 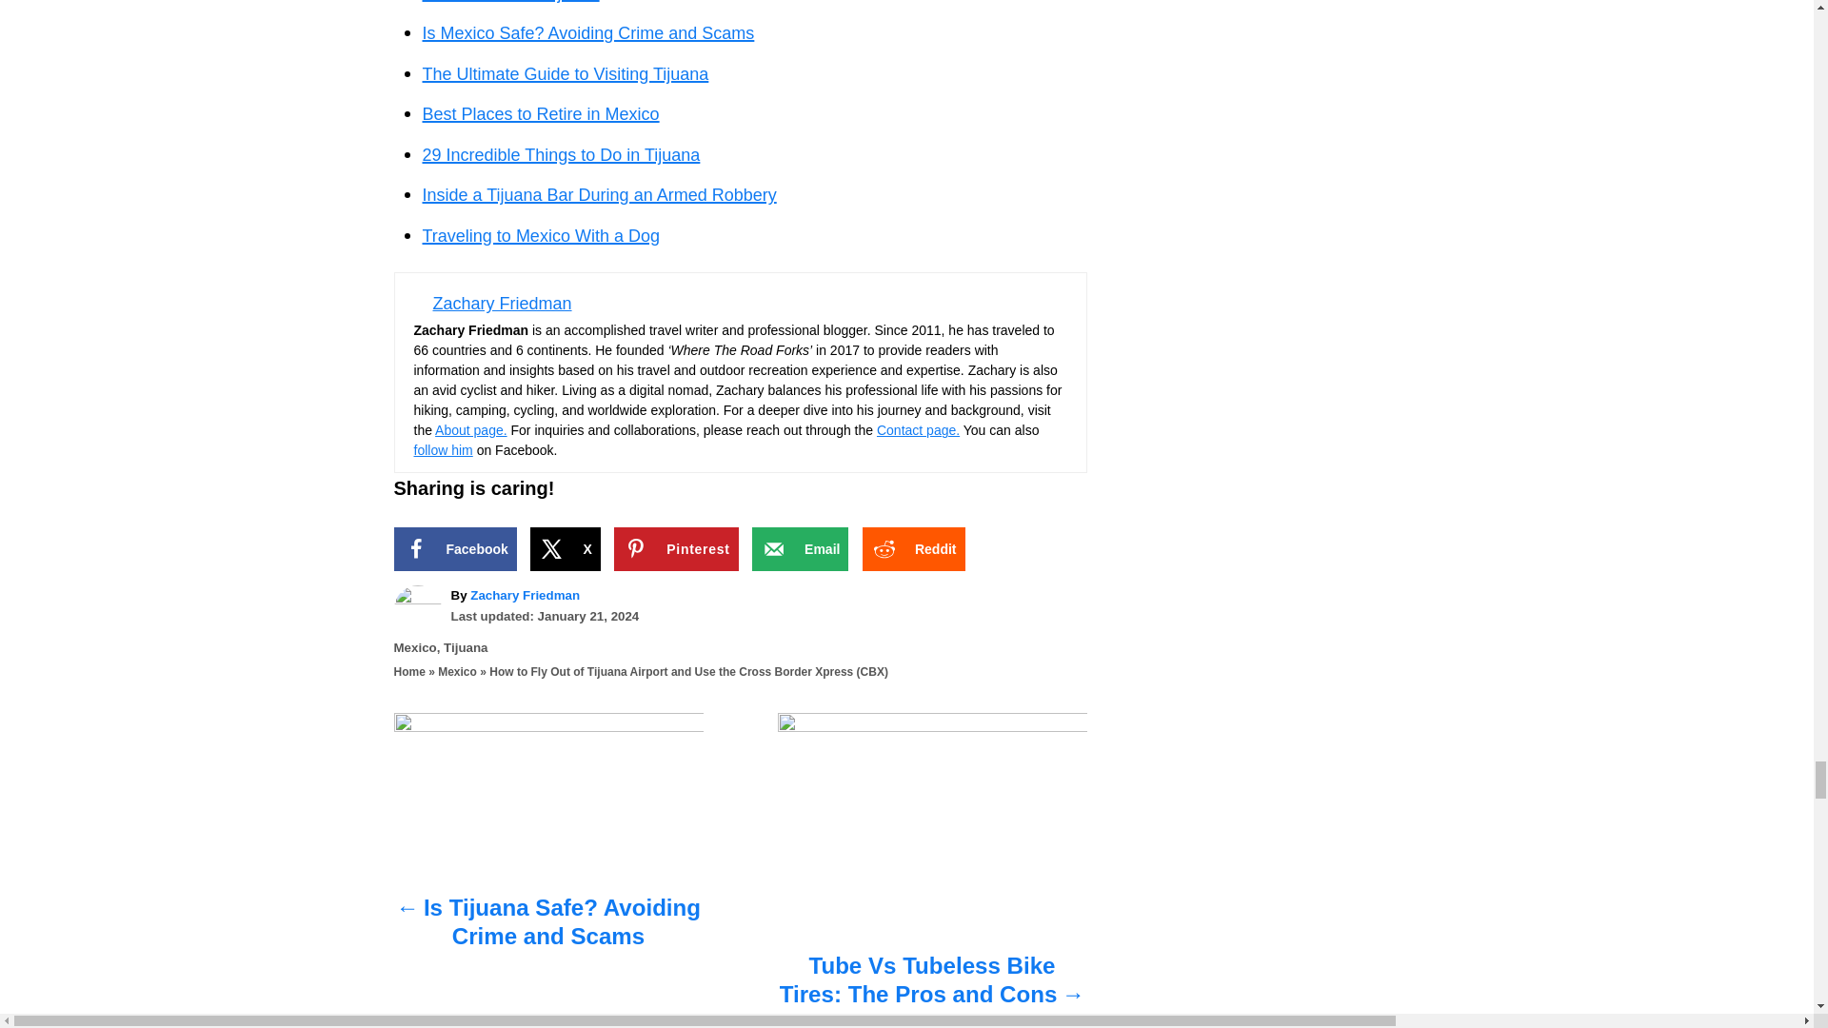 I want to click on Save to Pinterest, so click(x=676, y=549).